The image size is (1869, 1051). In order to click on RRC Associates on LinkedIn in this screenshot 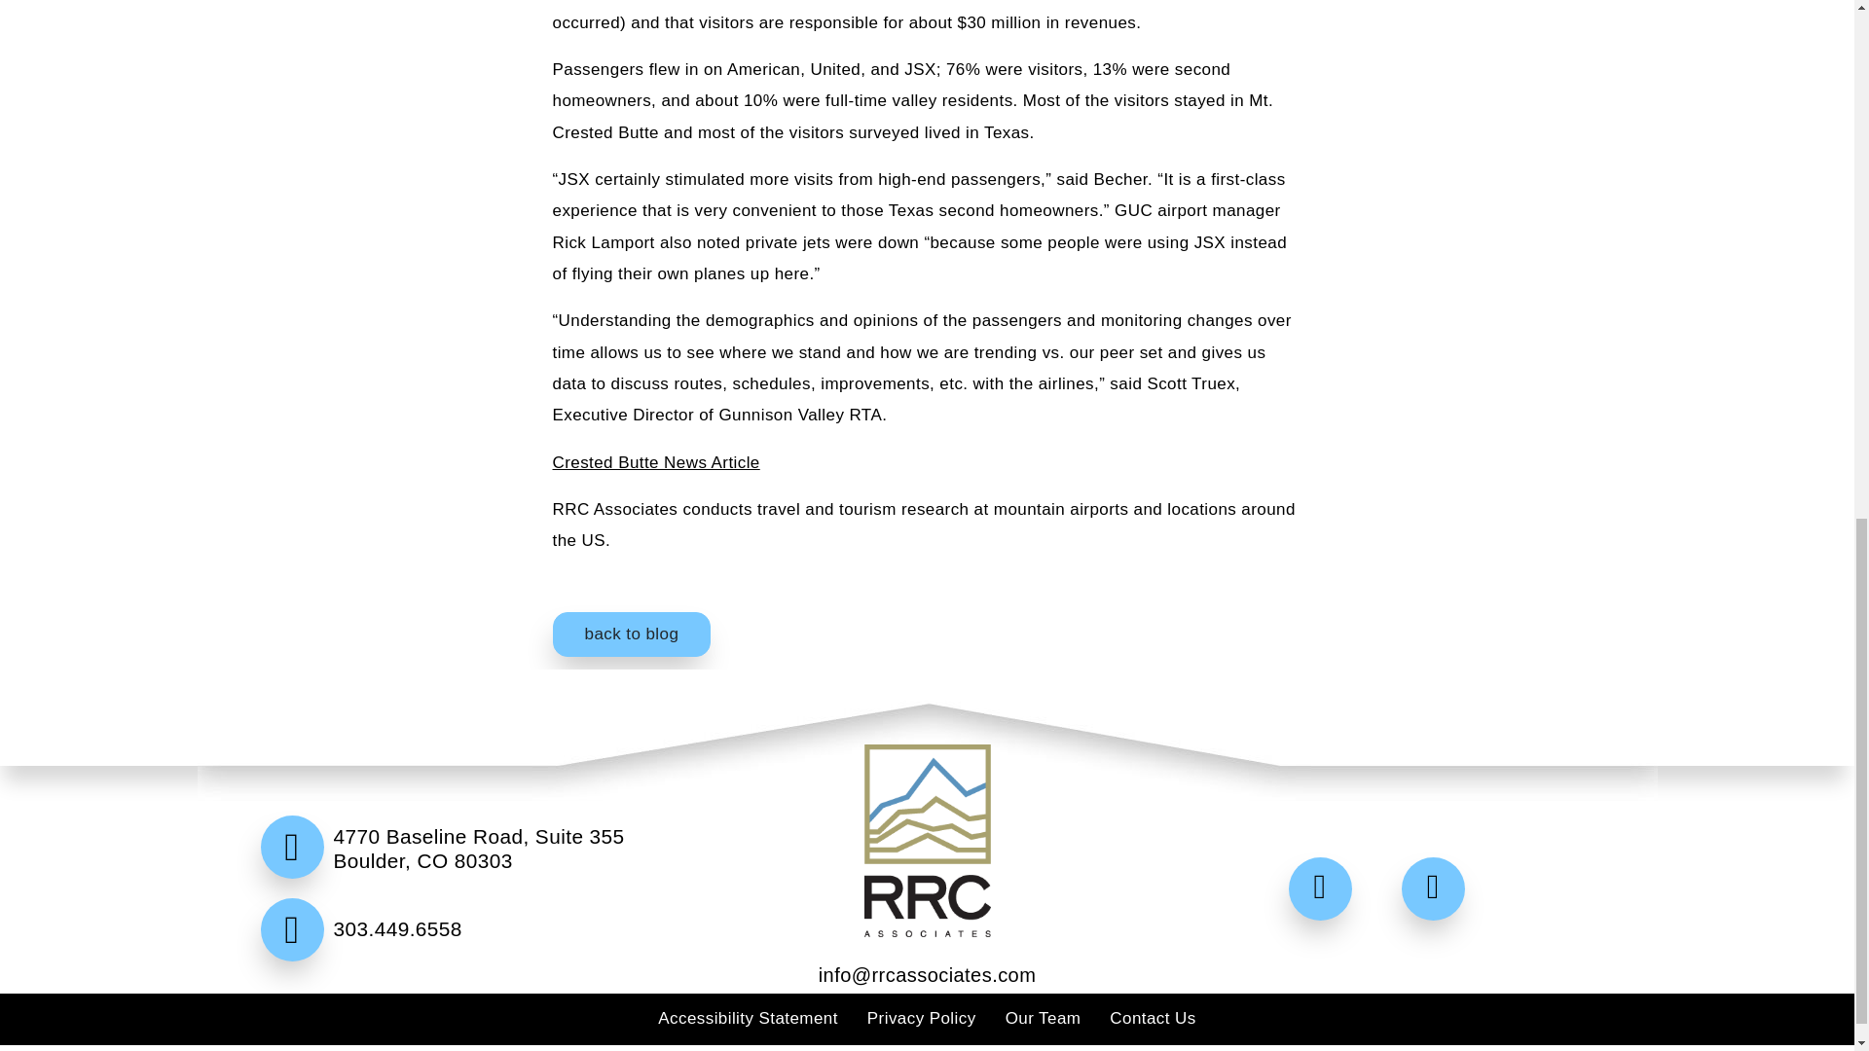, I will do `click(1438, 889)`.